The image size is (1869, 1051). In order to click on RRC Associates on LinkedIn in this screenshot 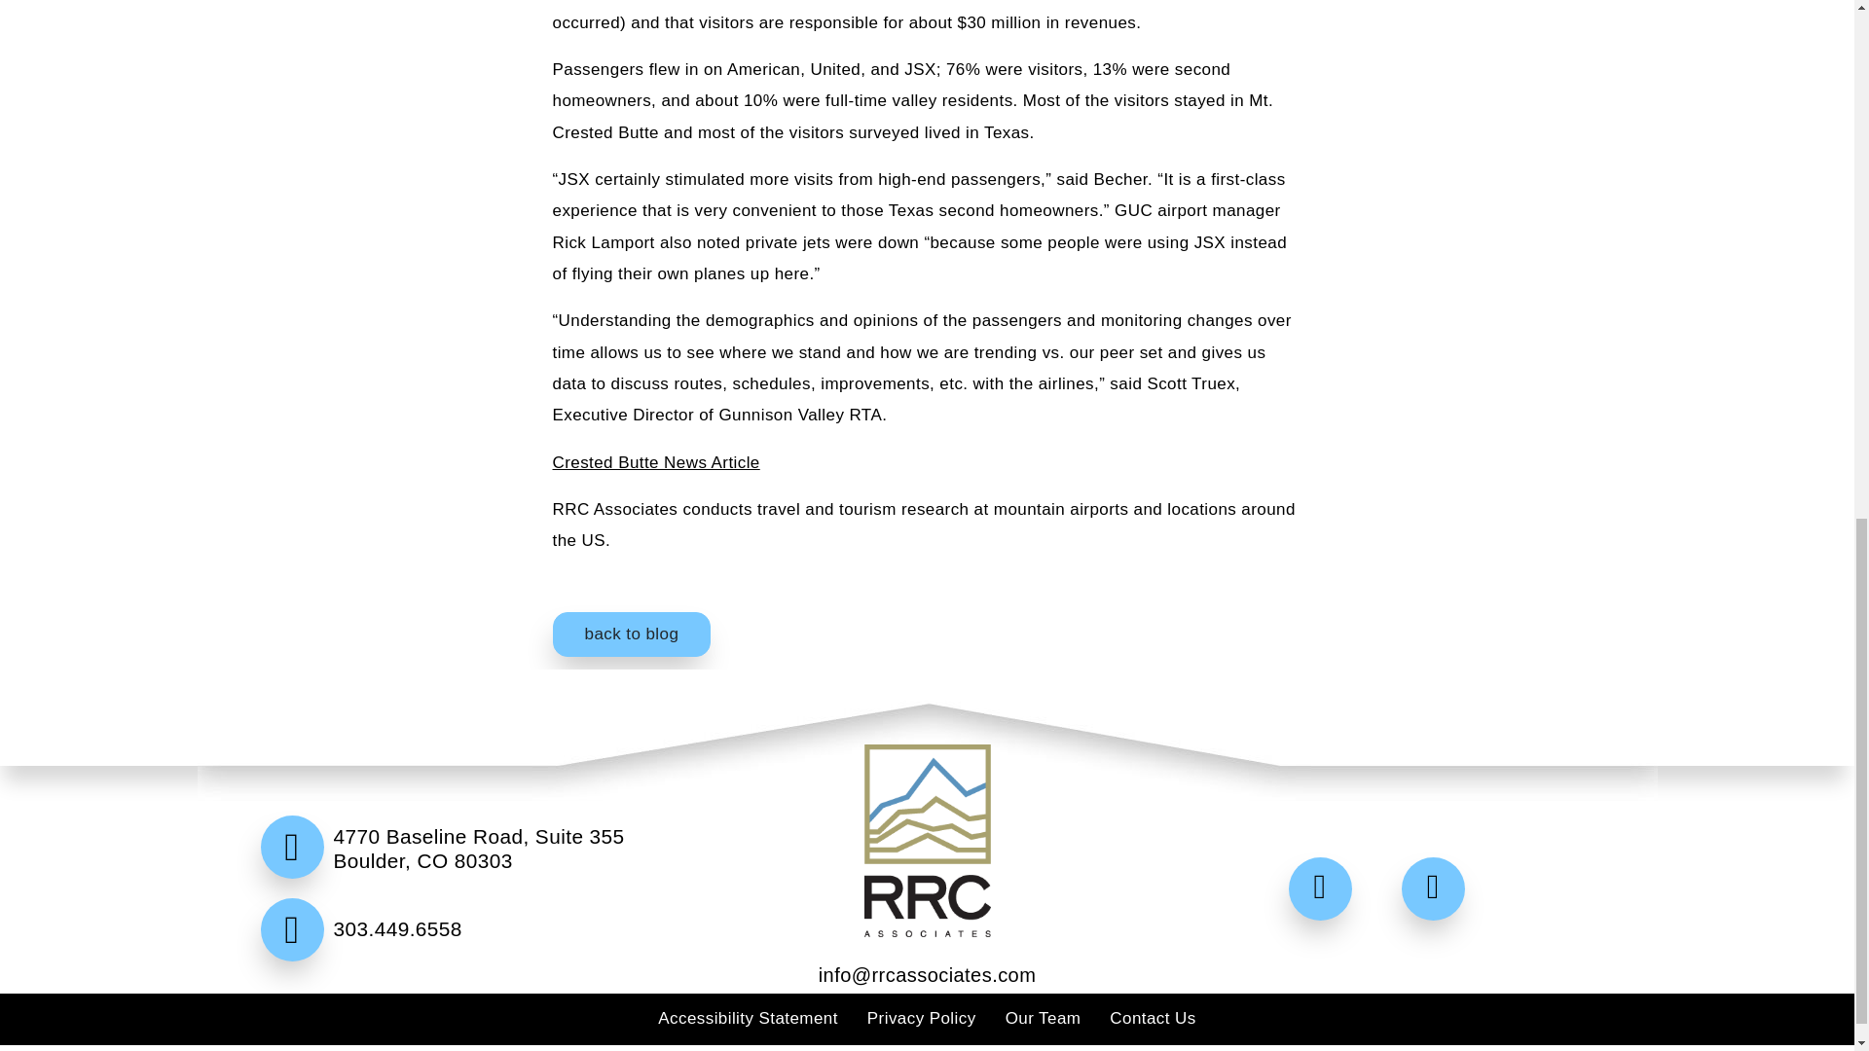, I will do `click(1438, 889)`.